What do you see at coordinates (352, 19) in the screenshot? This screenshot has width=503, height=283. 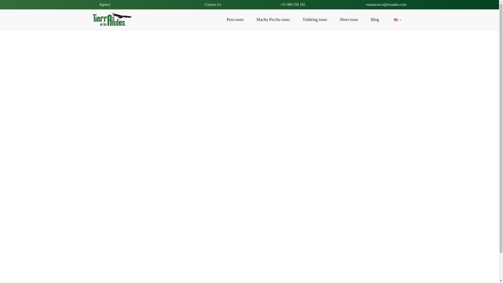 I see `Short tours` at bounding box center [352, 19].